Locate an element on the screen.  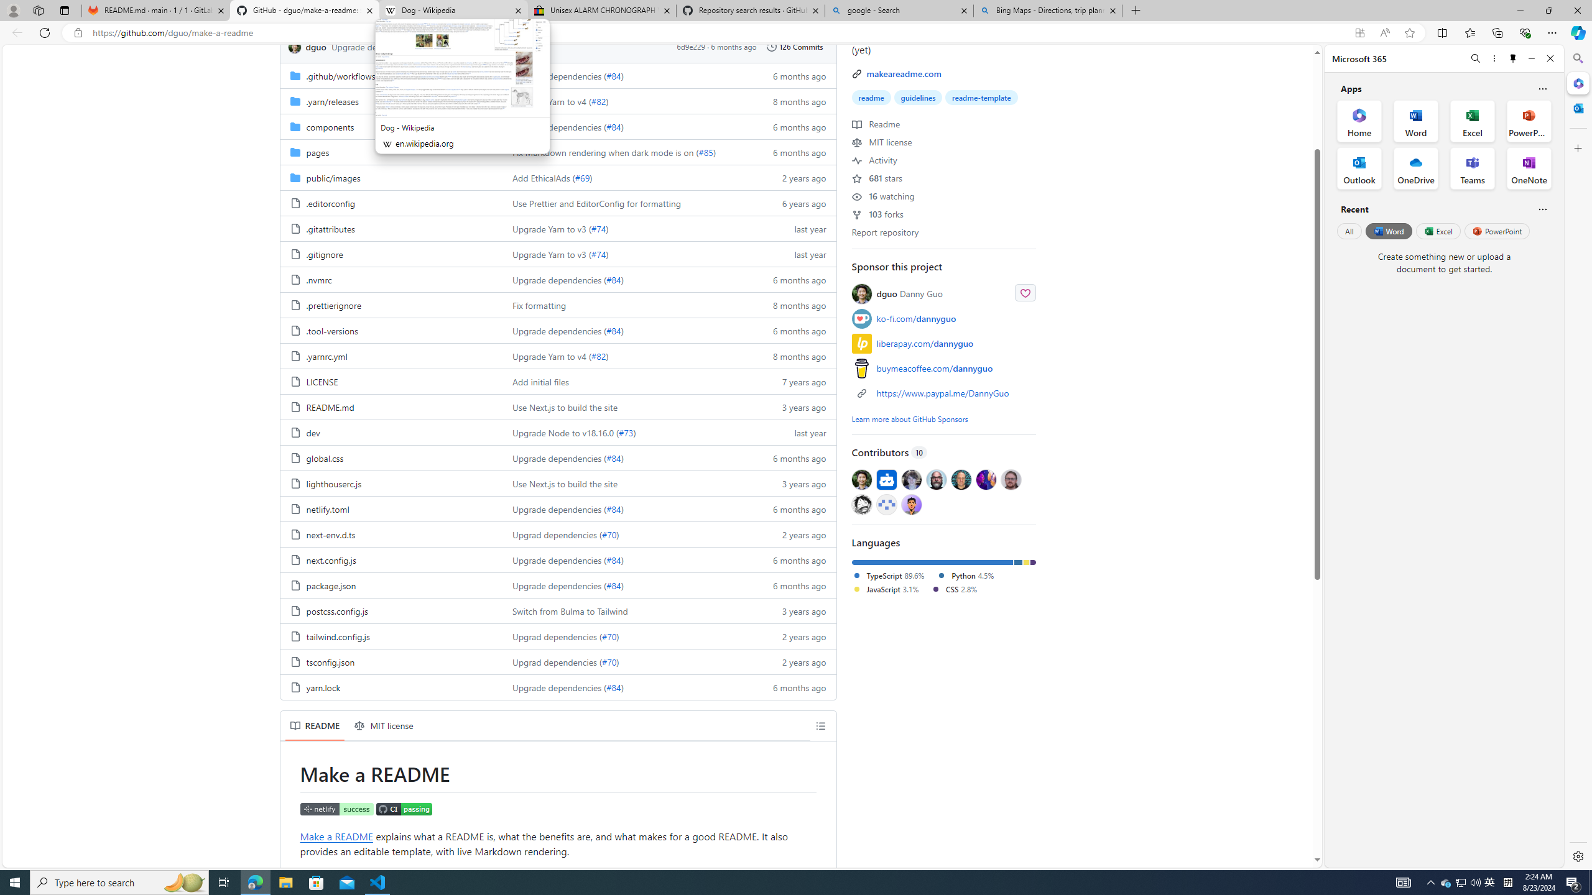
ko_fi is located at coordinates (862, 318).